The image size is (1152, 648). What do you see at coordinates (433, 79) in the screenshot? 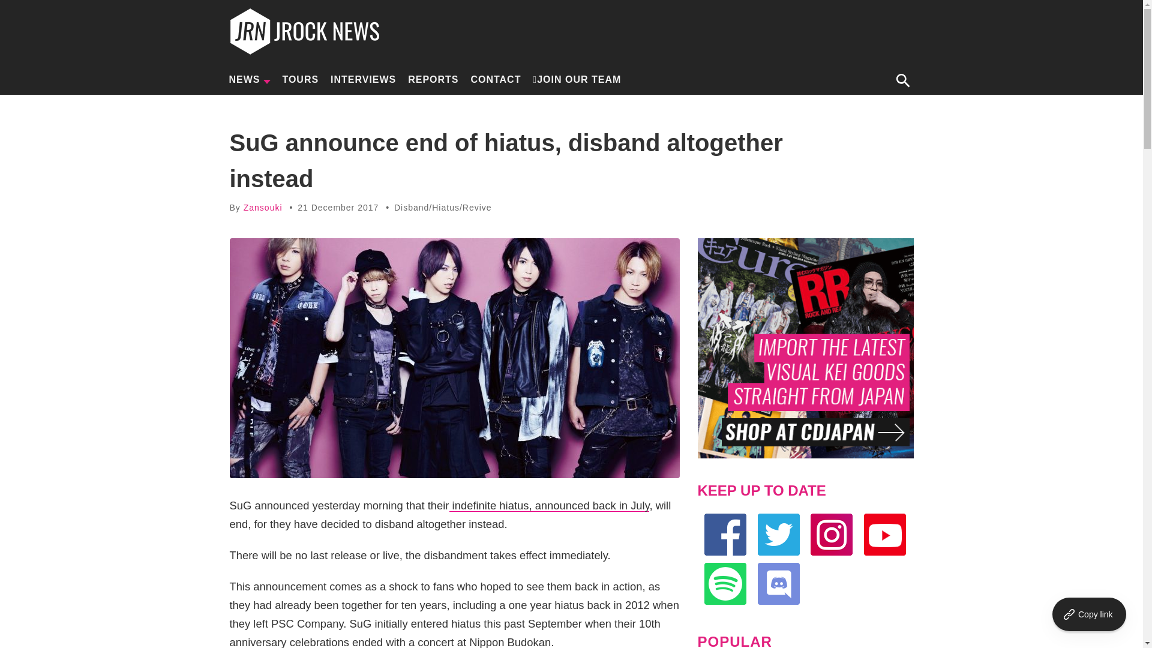
I see `REPORTS` at bounding box center [433, 79].